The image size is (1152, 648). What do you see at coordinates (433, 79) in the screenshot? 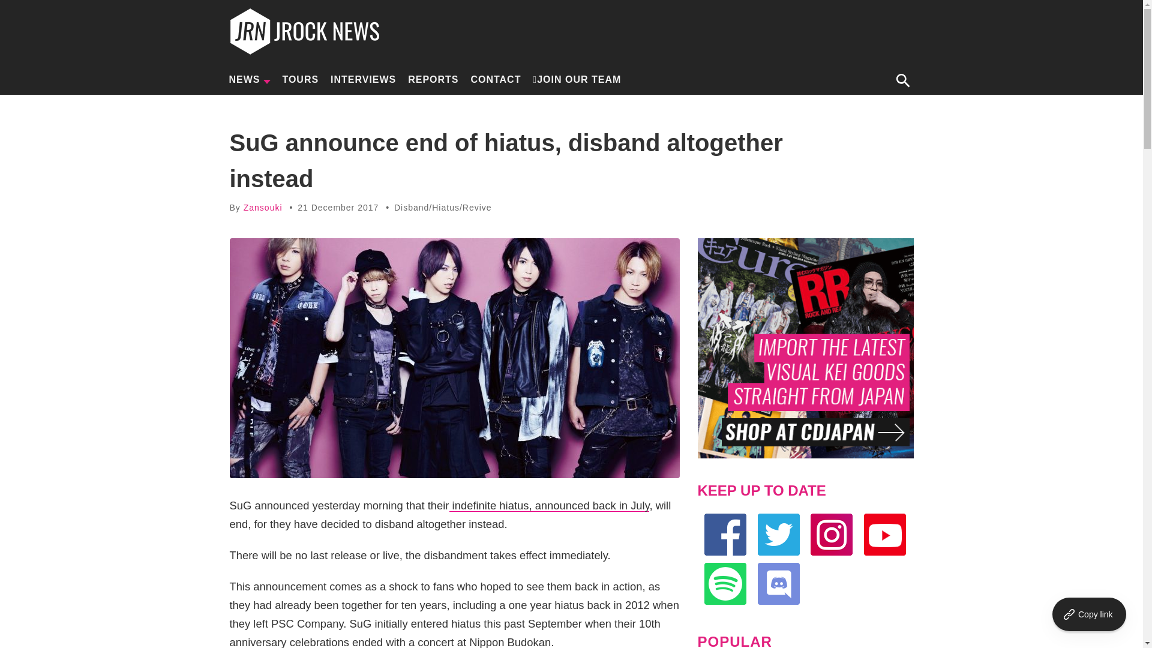
I see `REPORTS` at bounding box center [433, 79].